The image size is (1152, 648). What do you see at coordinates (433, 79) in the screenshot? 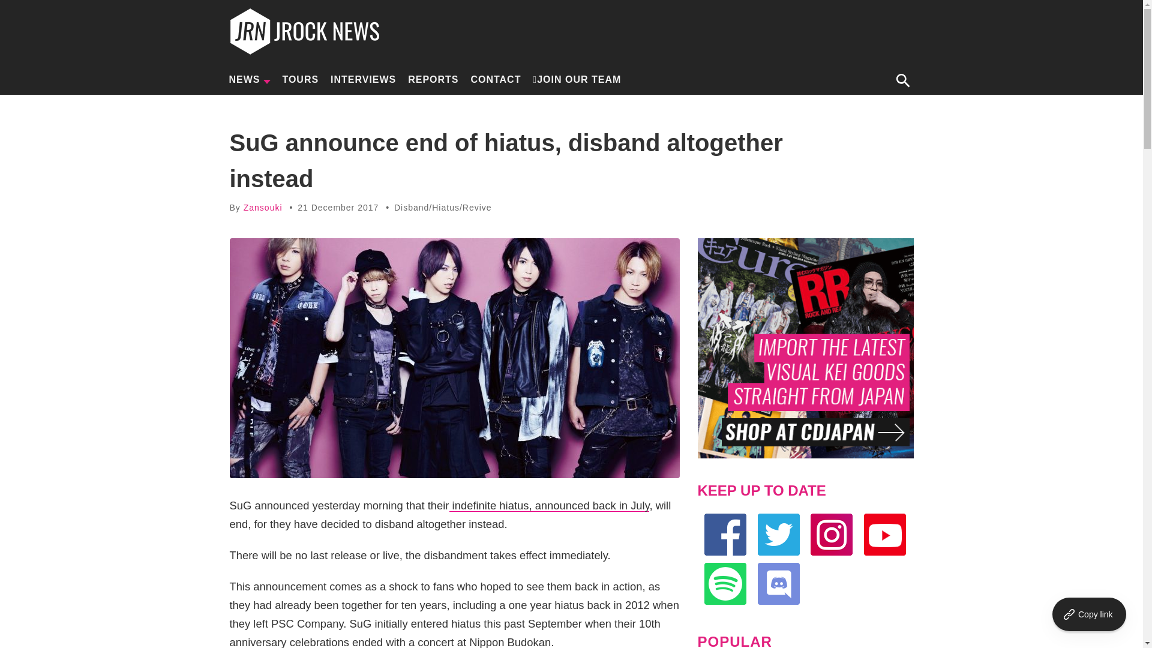
I see `REPORTS` at bounding box center [433, 79].